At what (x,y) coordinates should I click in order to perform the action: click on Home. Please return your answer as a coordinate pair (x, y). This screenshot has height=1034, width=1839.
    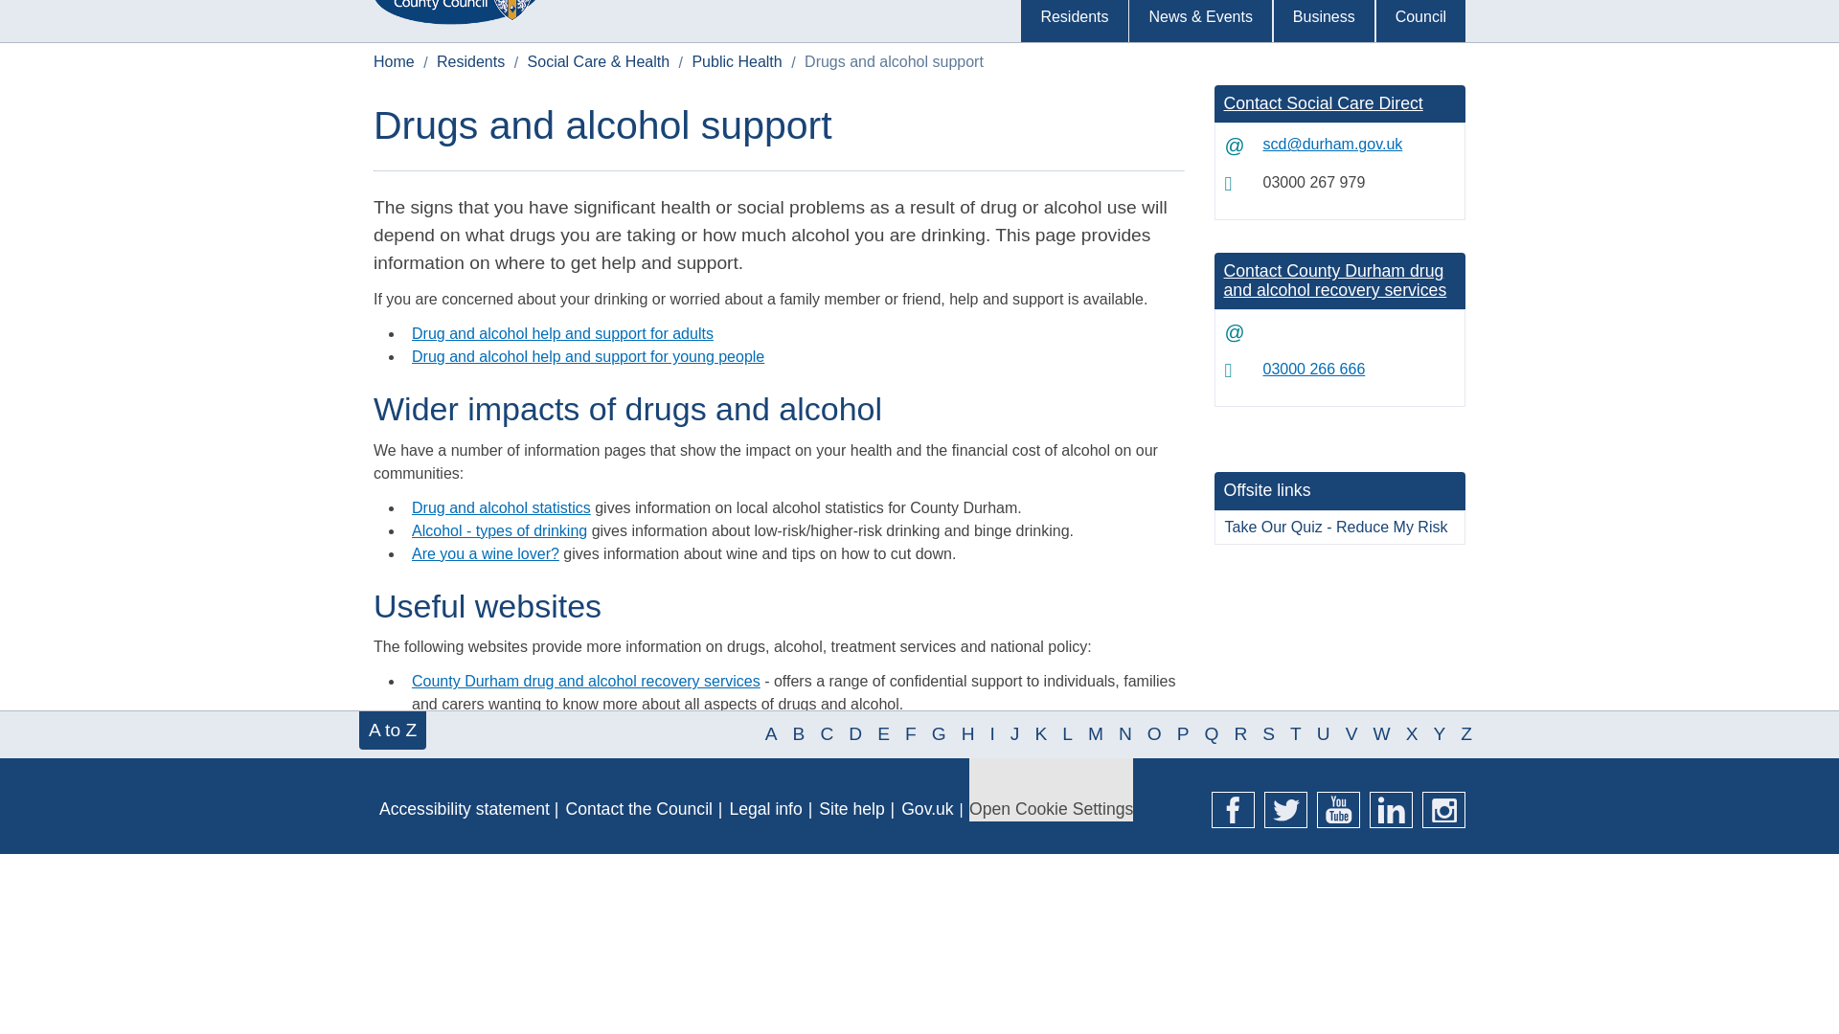
    Looking at the image, I should click on (394, 61).